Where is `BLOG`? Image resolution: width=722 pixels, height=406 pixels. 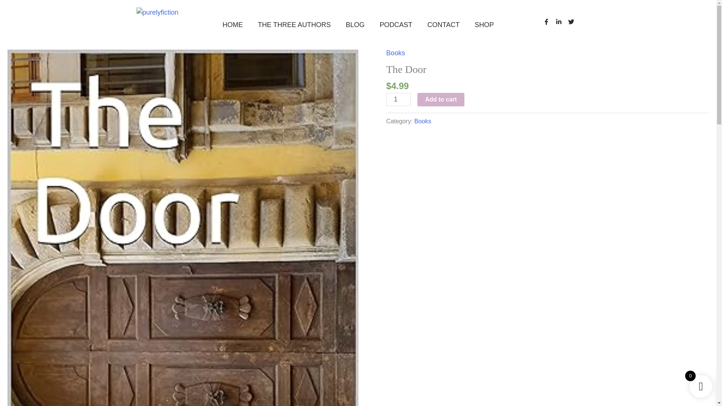 BLOG is located at coordinates (355, 25).